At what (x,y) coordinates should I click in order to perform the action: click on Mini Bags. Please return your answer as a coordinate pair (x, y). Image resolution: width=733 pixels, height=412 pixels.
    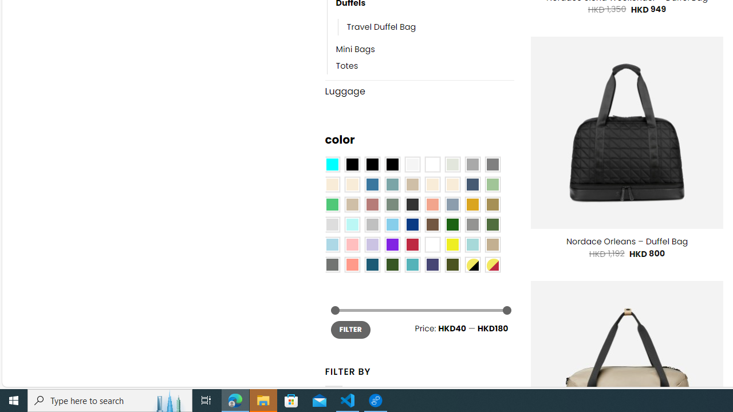
    Looking at the image, I should click on (425, 50).